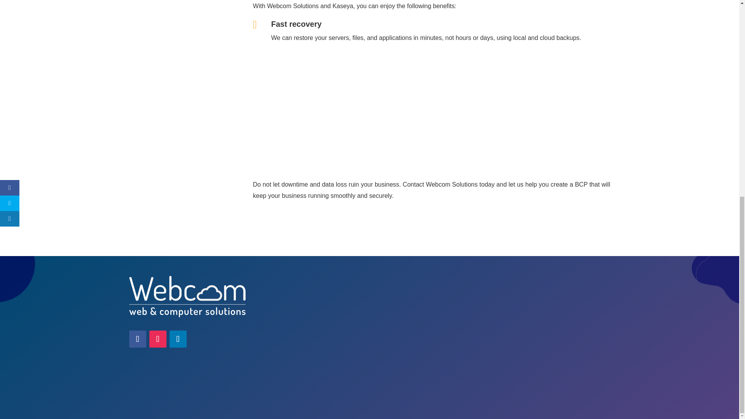 Image resolution: width=745 pixels, height=419 pixels. I want to click on Follow on Facebook, so click(137, 339).